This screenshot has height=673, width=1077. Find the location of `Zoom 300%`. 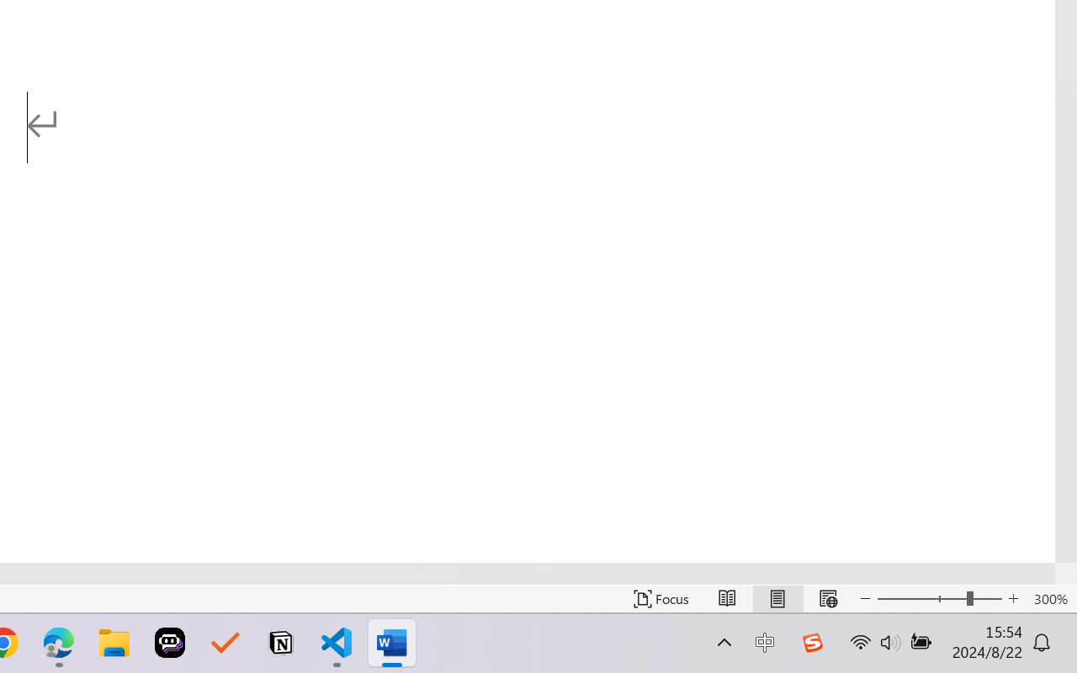

Zoom 300% is located at coordinates (1051, 599).